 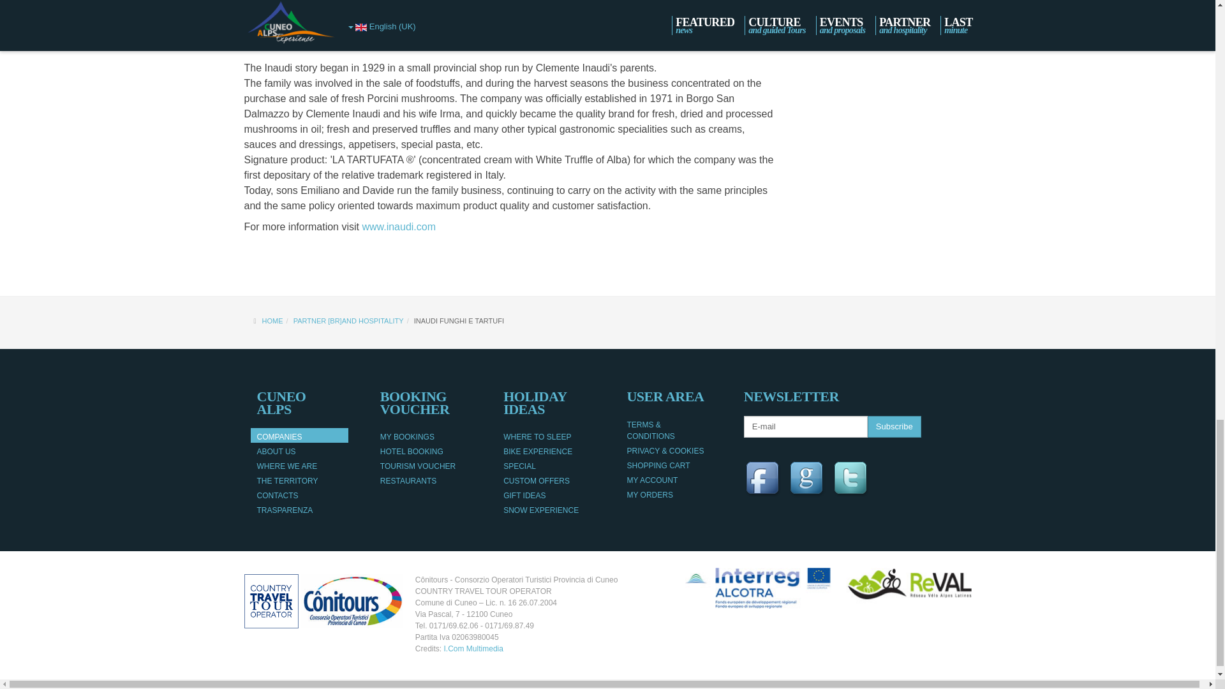 What do you see at coordinates (884, 29) in the screenshot?
I see `INFORMATIONS` at bounding box center [884, 29].